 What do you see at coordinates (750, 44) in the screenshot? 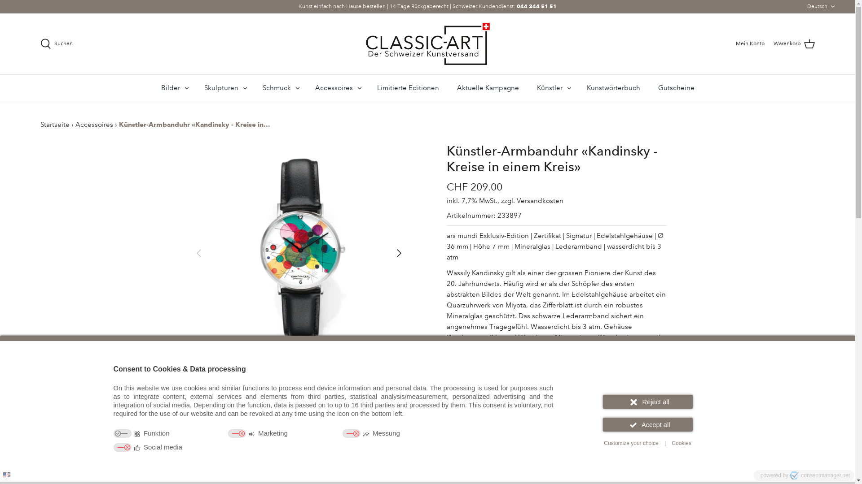
I see `Mein Konto` at bounding box center [750, 44].